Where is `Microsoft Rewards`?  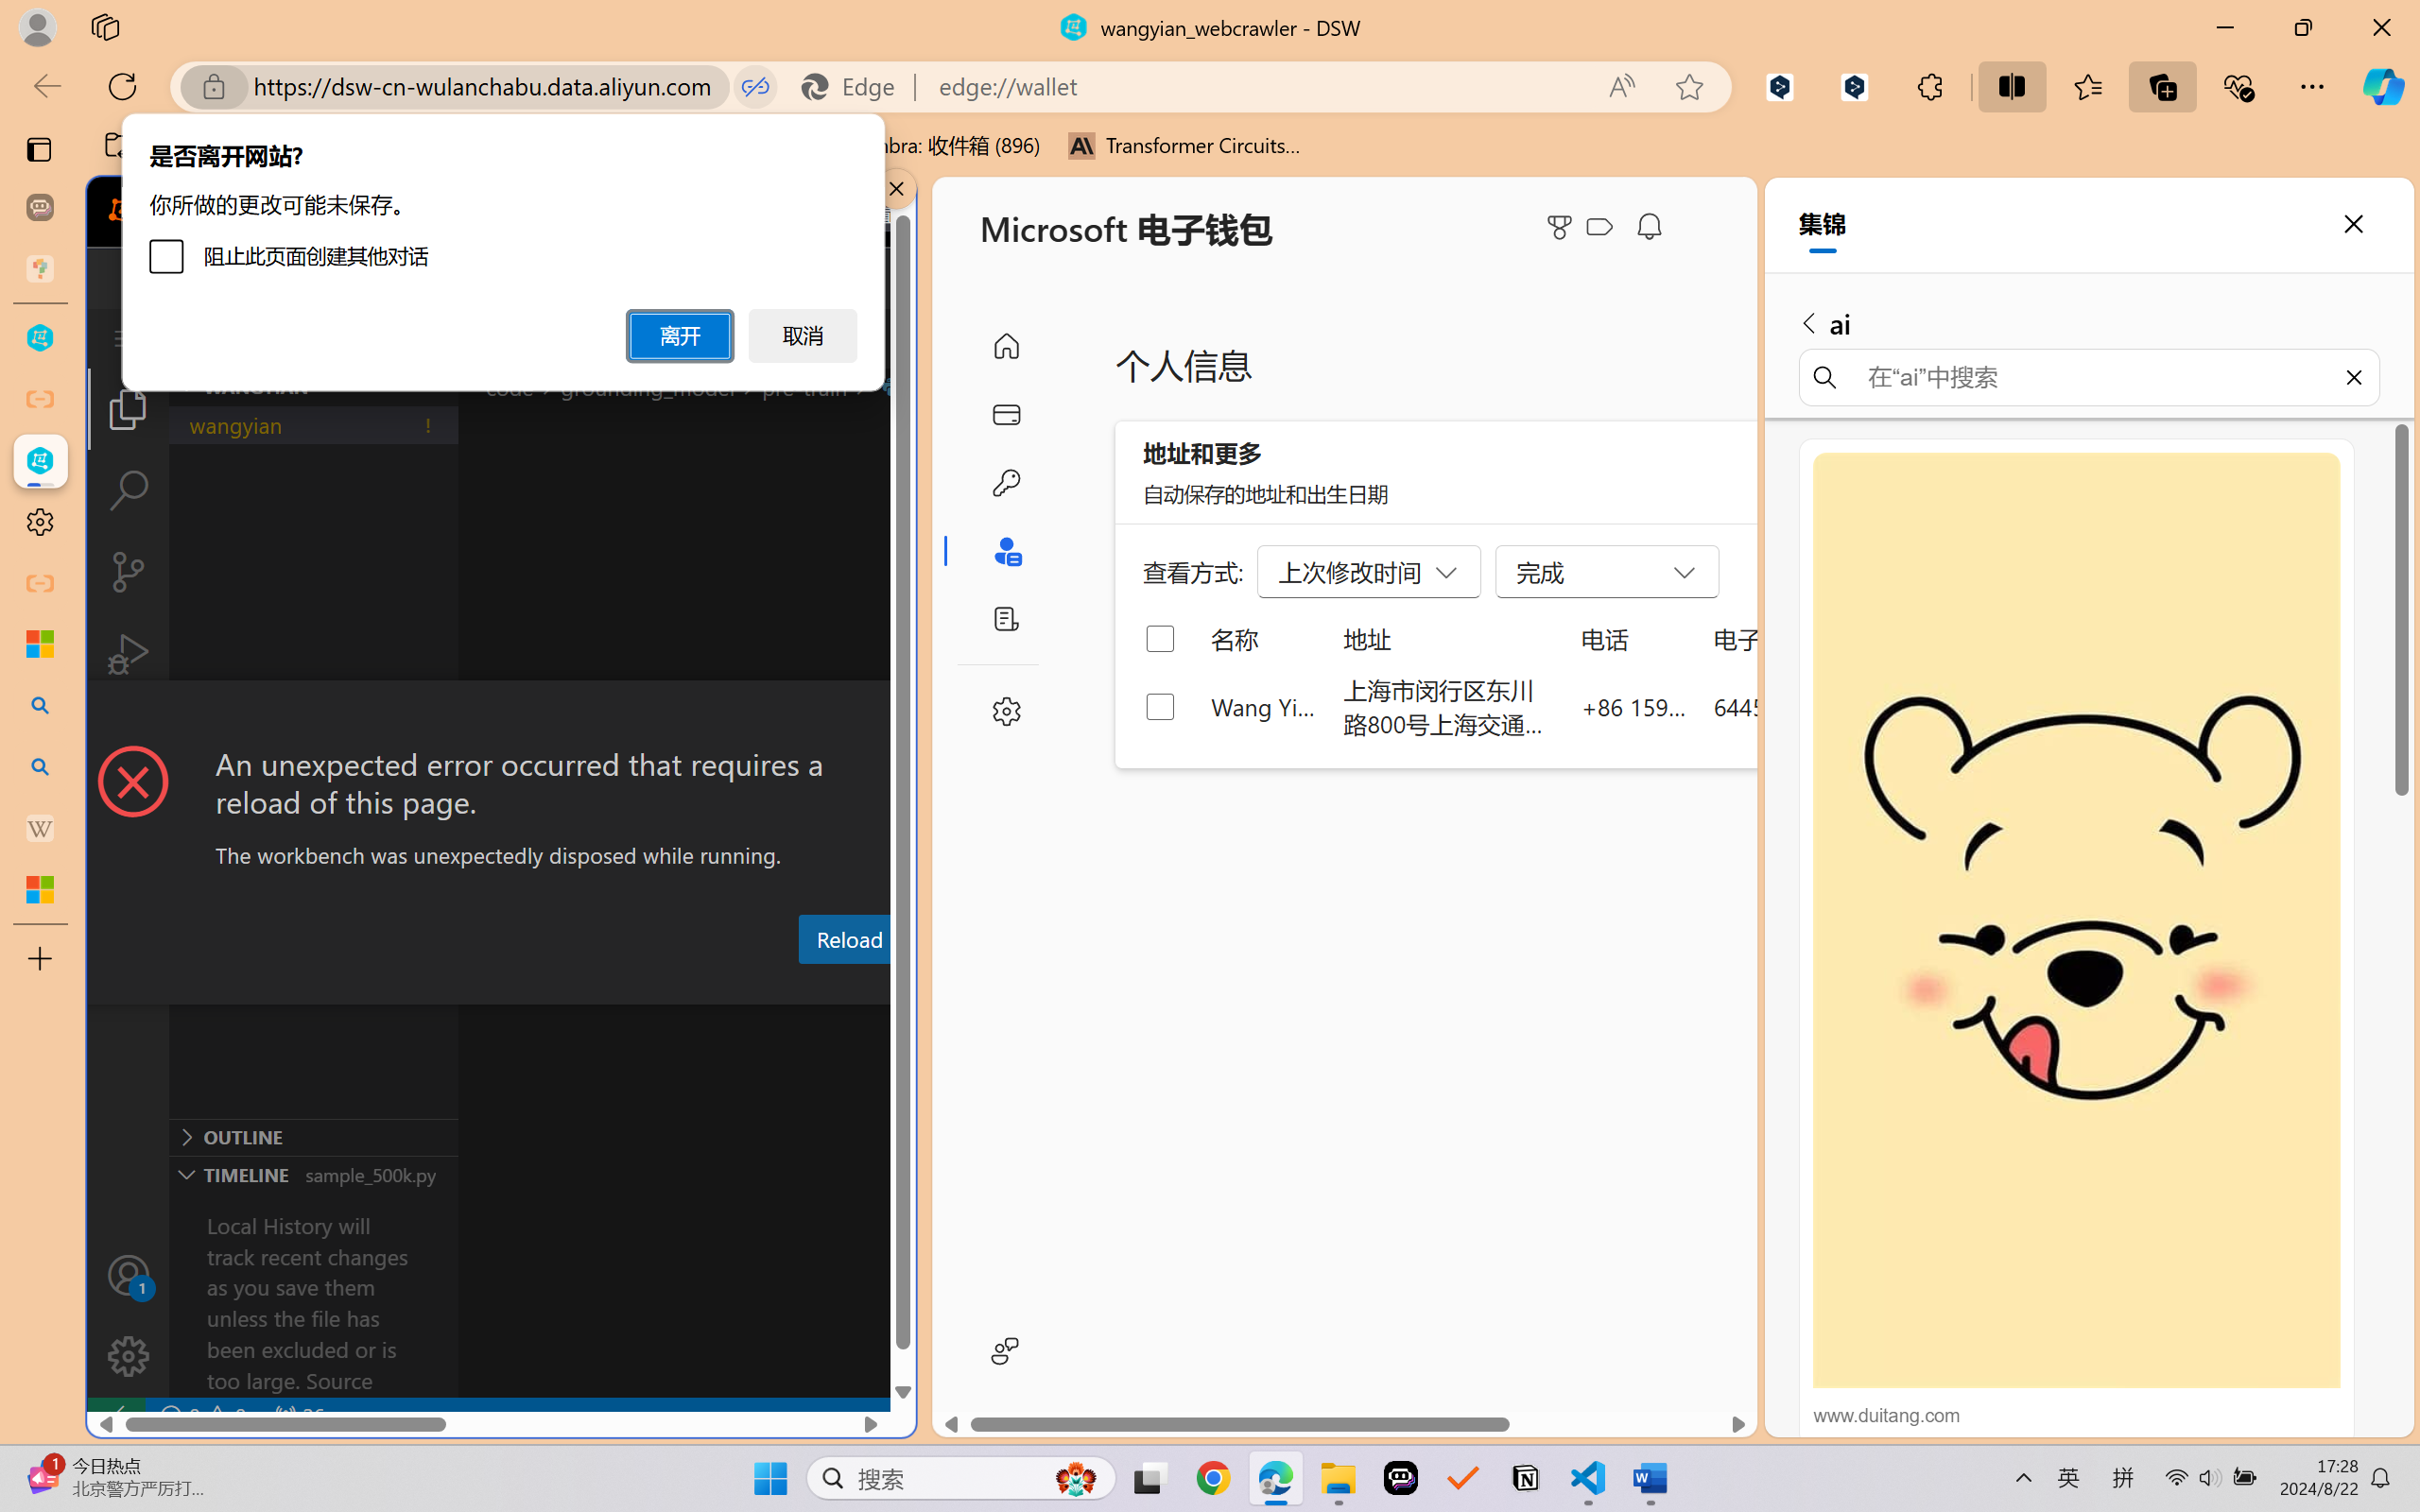 Microsoft Rewards is located at coordinates (1563, 227).